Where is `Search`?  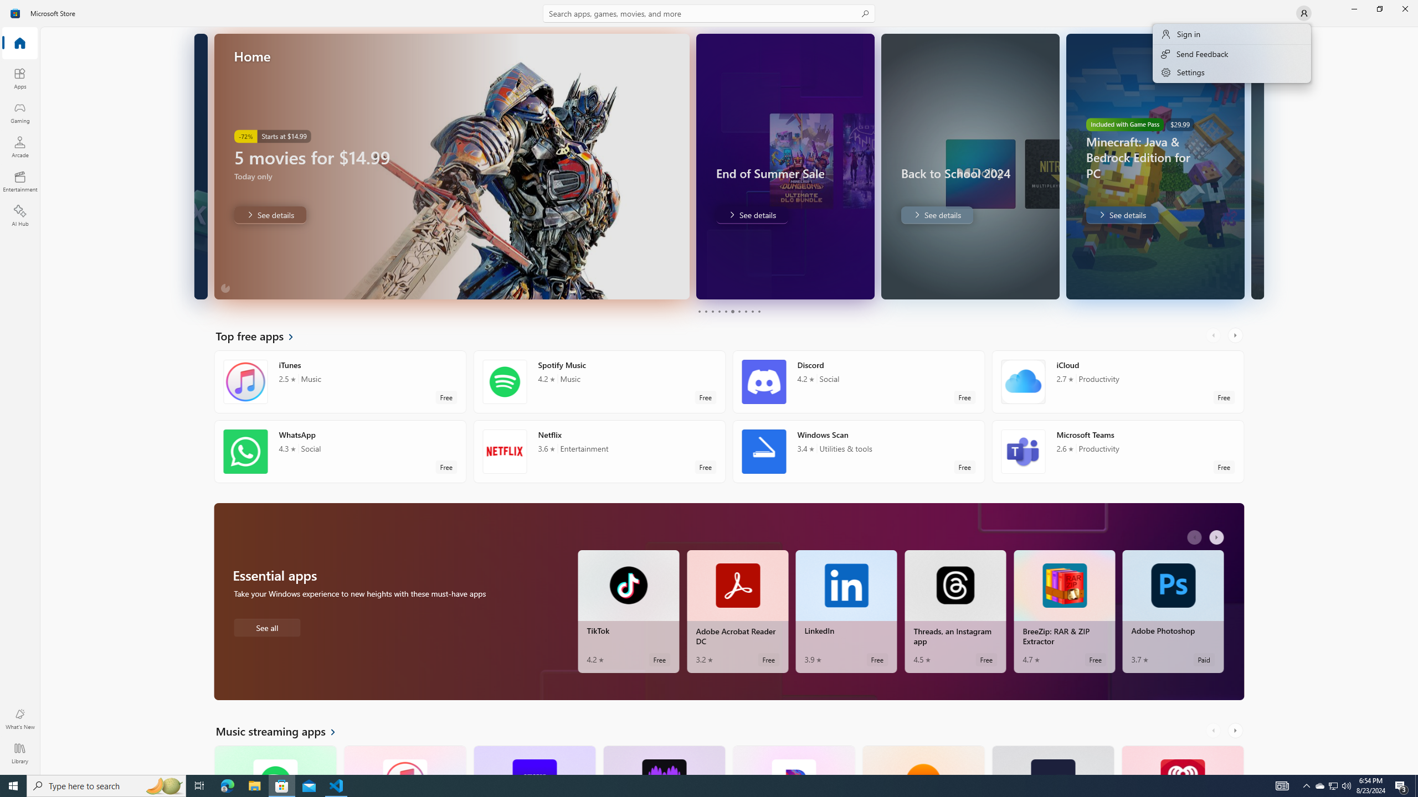 Search is located at coordinates (709, 13).